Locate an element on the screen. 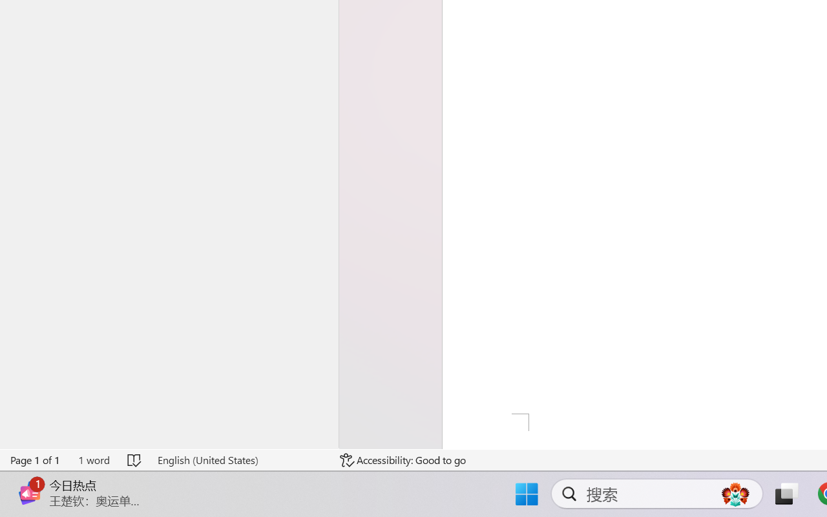 The width and height of the screenshot is (827, 517). Language English (United States) is located at coordinates (239, 460).